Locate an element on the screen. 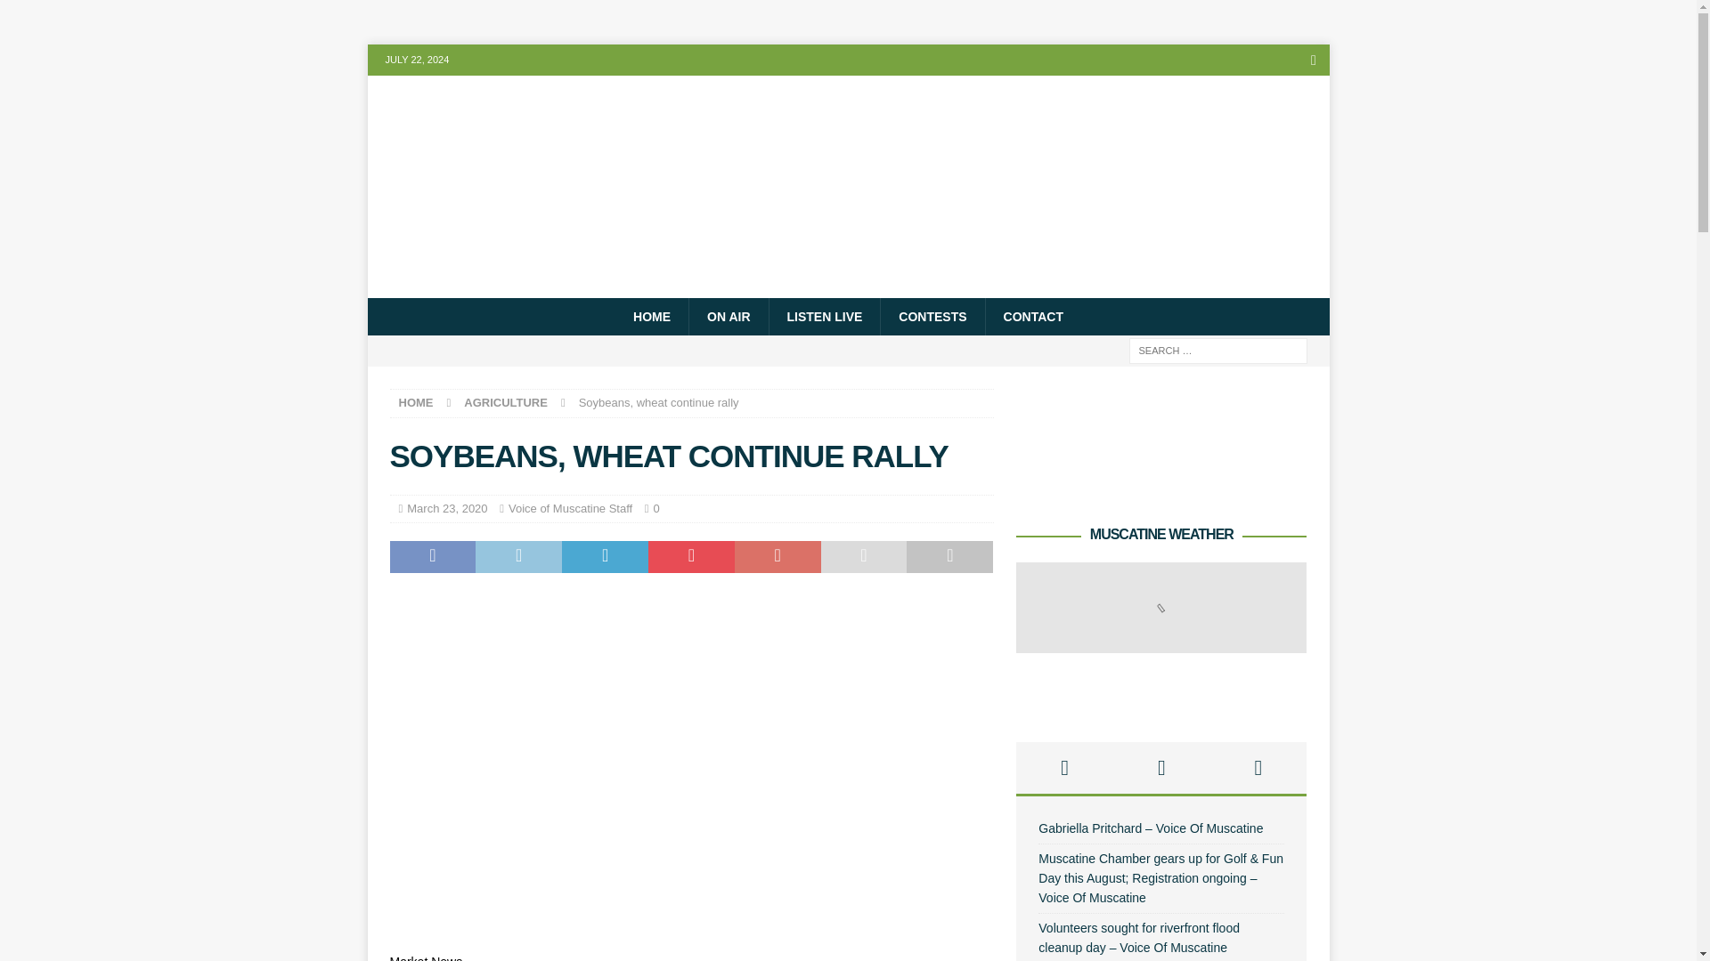 The height and width of the screenshot is (961, 1710). ON AIR is located at coordinates (729, 316).